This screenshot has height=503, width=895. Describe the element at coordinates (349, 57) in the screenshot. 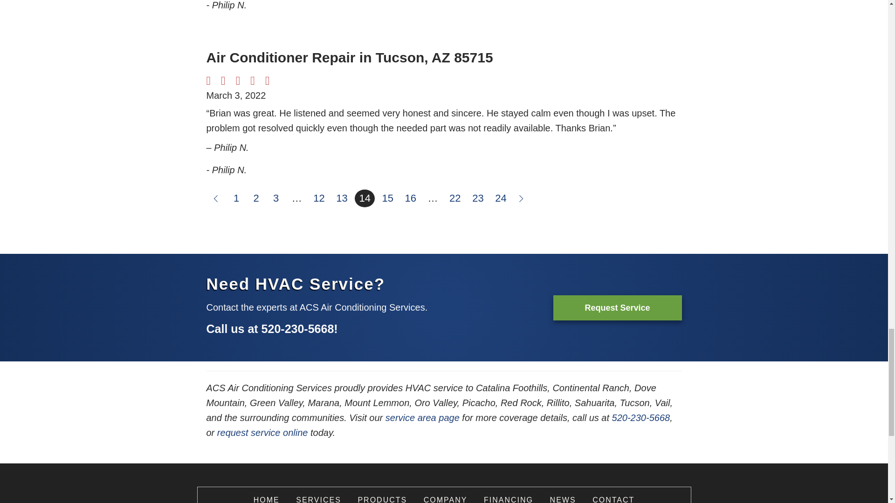

I see `Air Conditioner Repair in Tucson, AZ 85715` at that location.